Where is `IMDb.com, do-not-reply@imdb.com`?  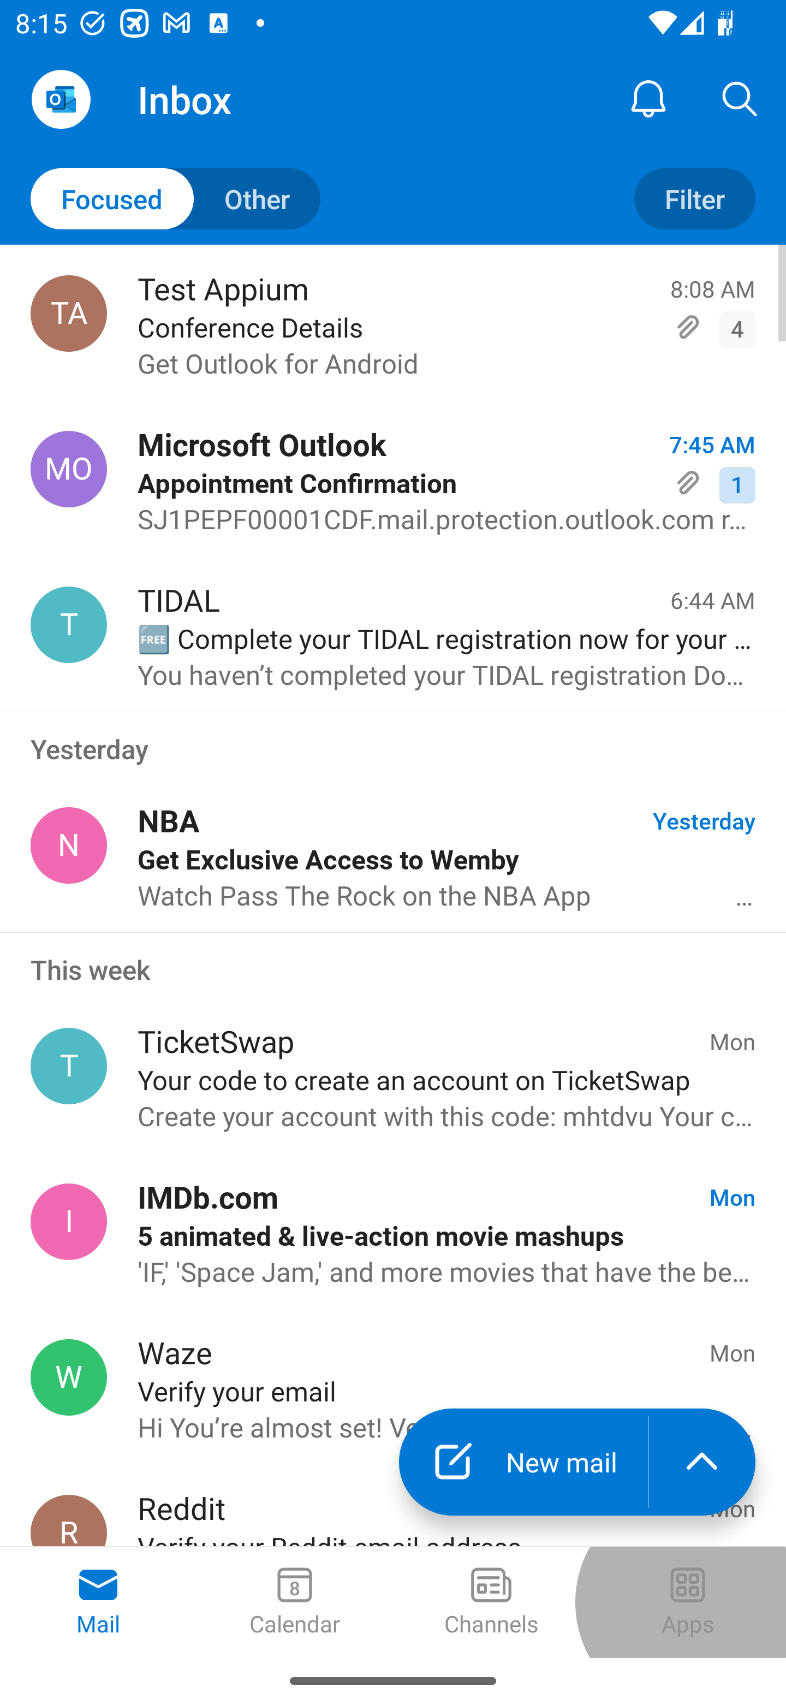
IMDb.com, do-not-reply@imdb.com is located at coordinates (69, 1221).